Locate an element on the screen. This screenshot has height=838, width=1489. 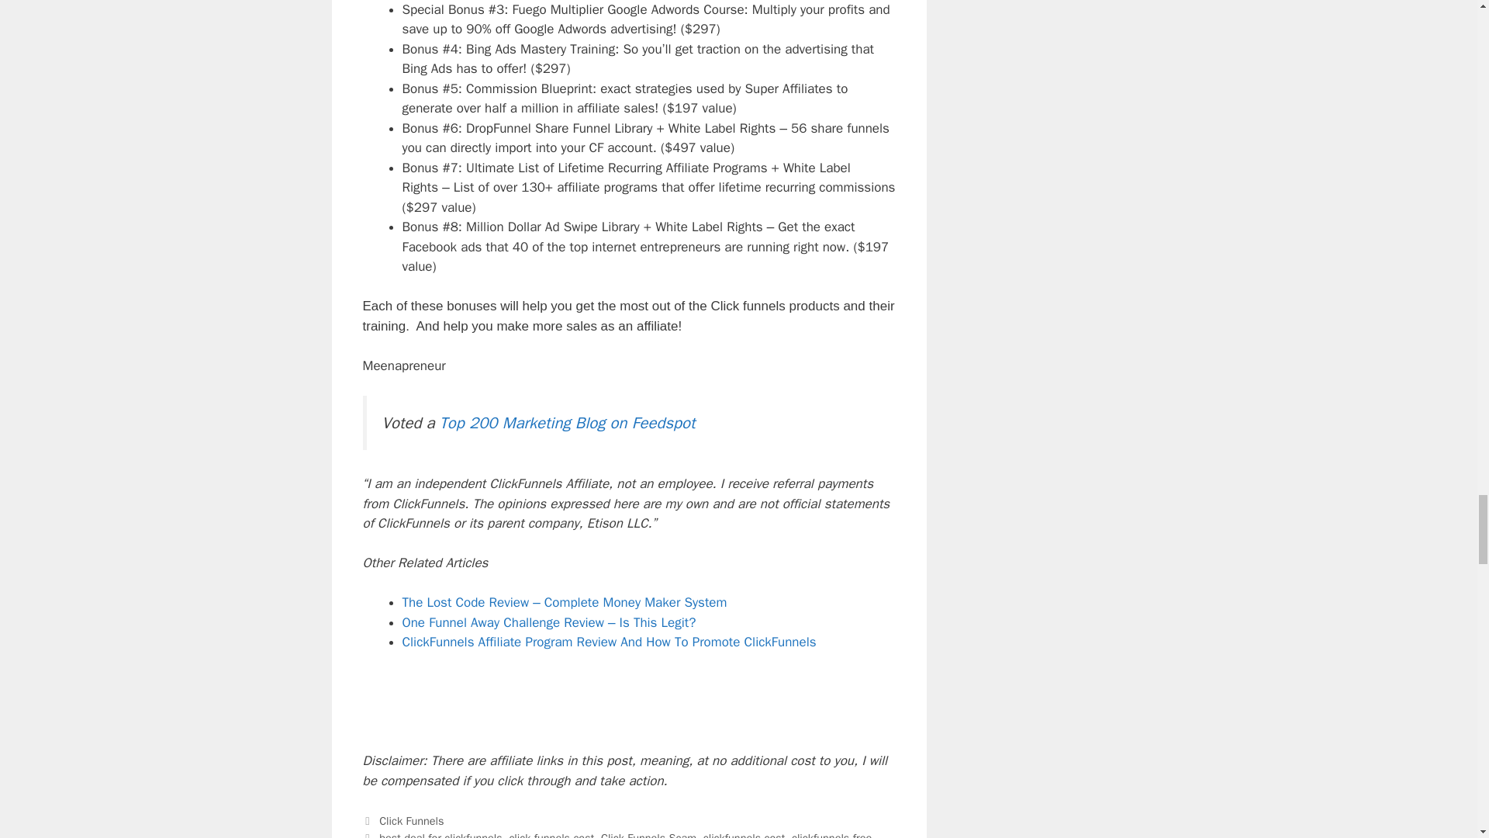
Top 200 Marketing Blog on Feedspot is located at coordinates (567, 423).